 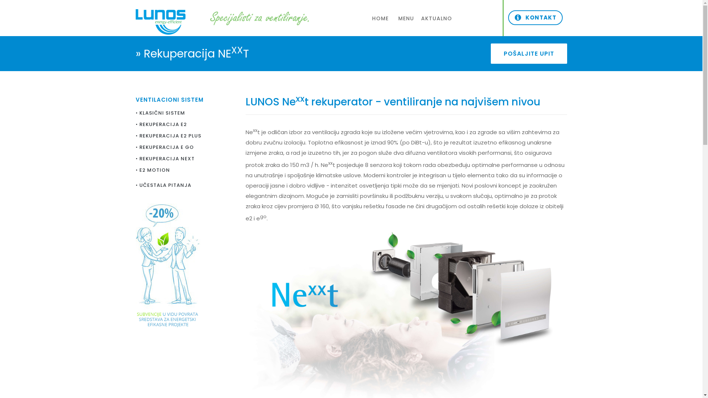 I want to click on VENTILACIONI SISTEM, so click(x=170, y=99).